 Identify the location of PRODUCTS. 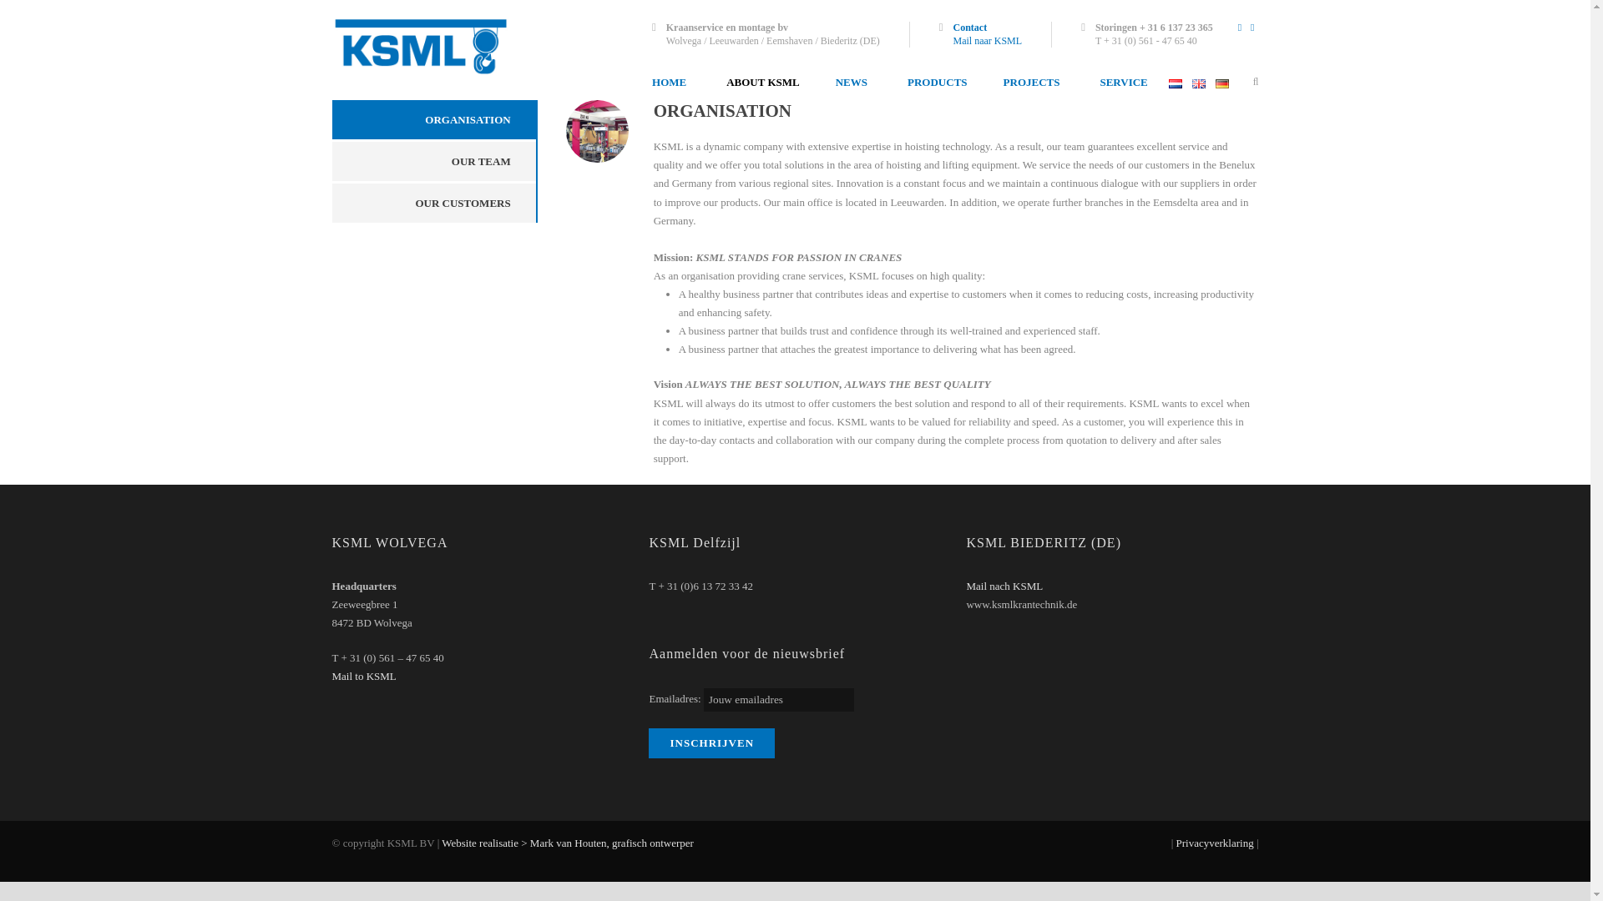
(935, 82).